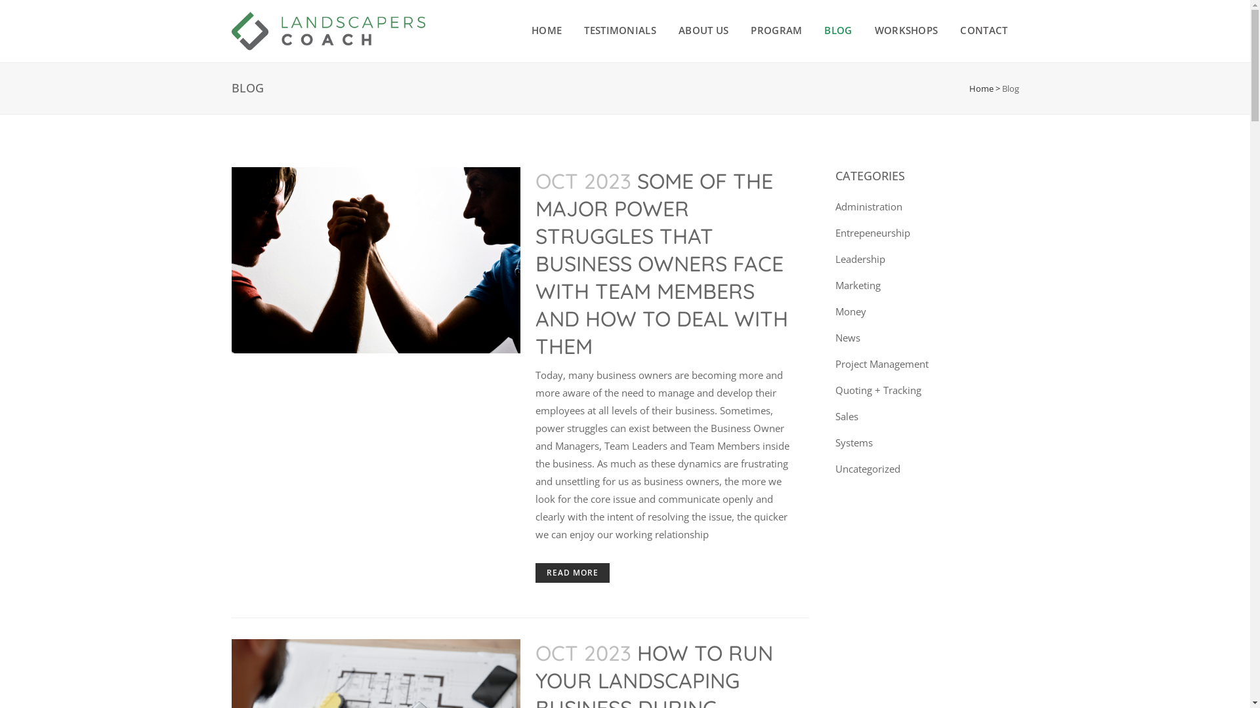 The image size is (1260, 708). What do you see at coordinates (703, 30) in the screenshot?
I see `ABOUT US` at bounding box center [703, 30].